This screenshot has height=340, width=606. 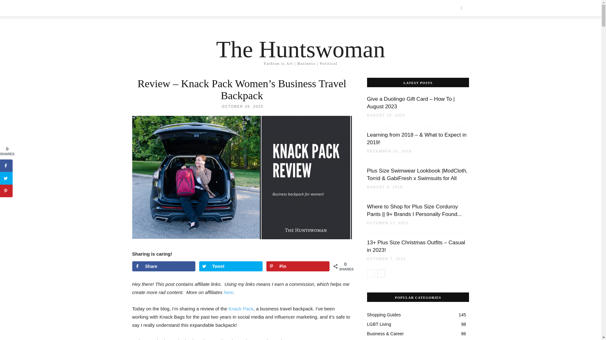 I want to click on Knack Pack, so click(x=241, y=309).